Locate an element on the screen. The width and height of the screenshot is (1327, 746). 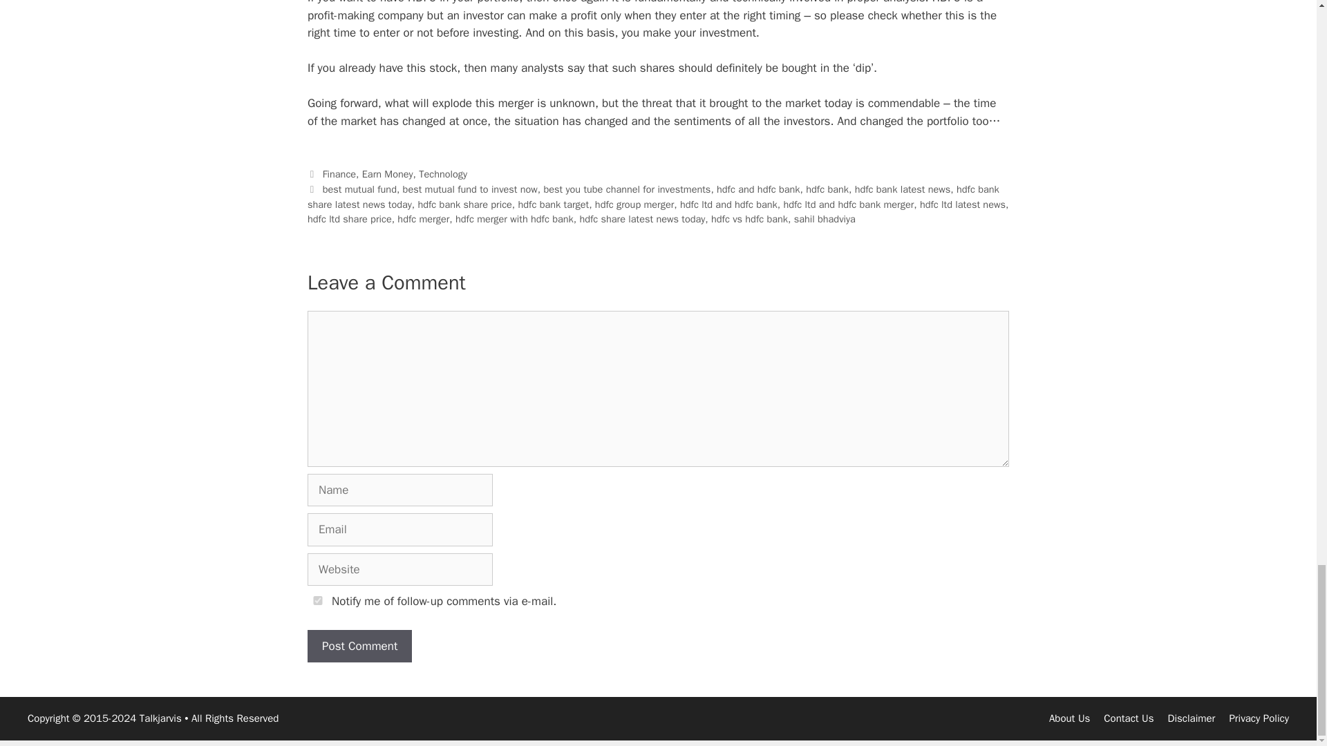
hdfc bank share latest news today is located at coordinates (653, 196).